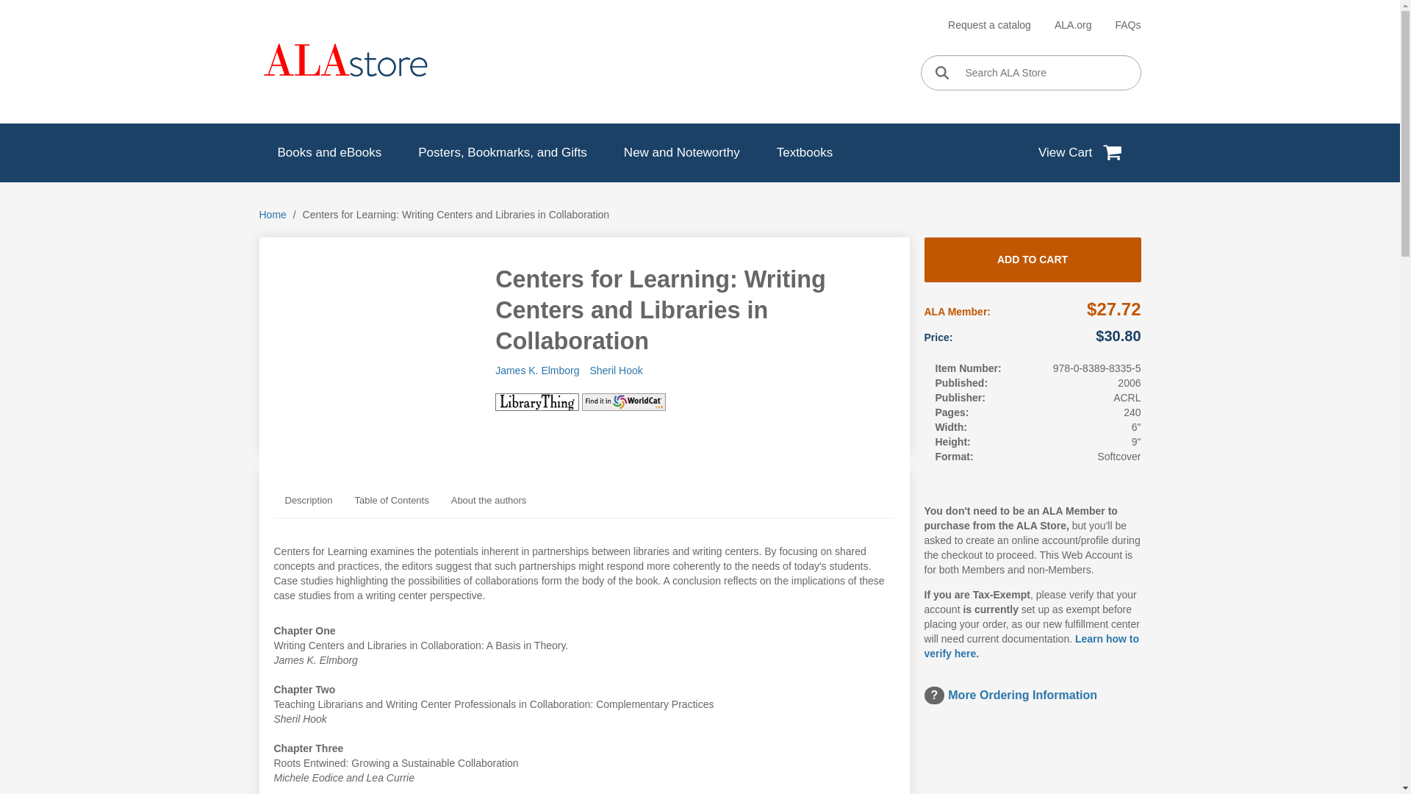 Image resolution: width=1411 pixels, height=794 pixels. What do you see at coordinates (805, 153) in the screenshot?
I see `Textbooks` at bounding box center [805, 153].